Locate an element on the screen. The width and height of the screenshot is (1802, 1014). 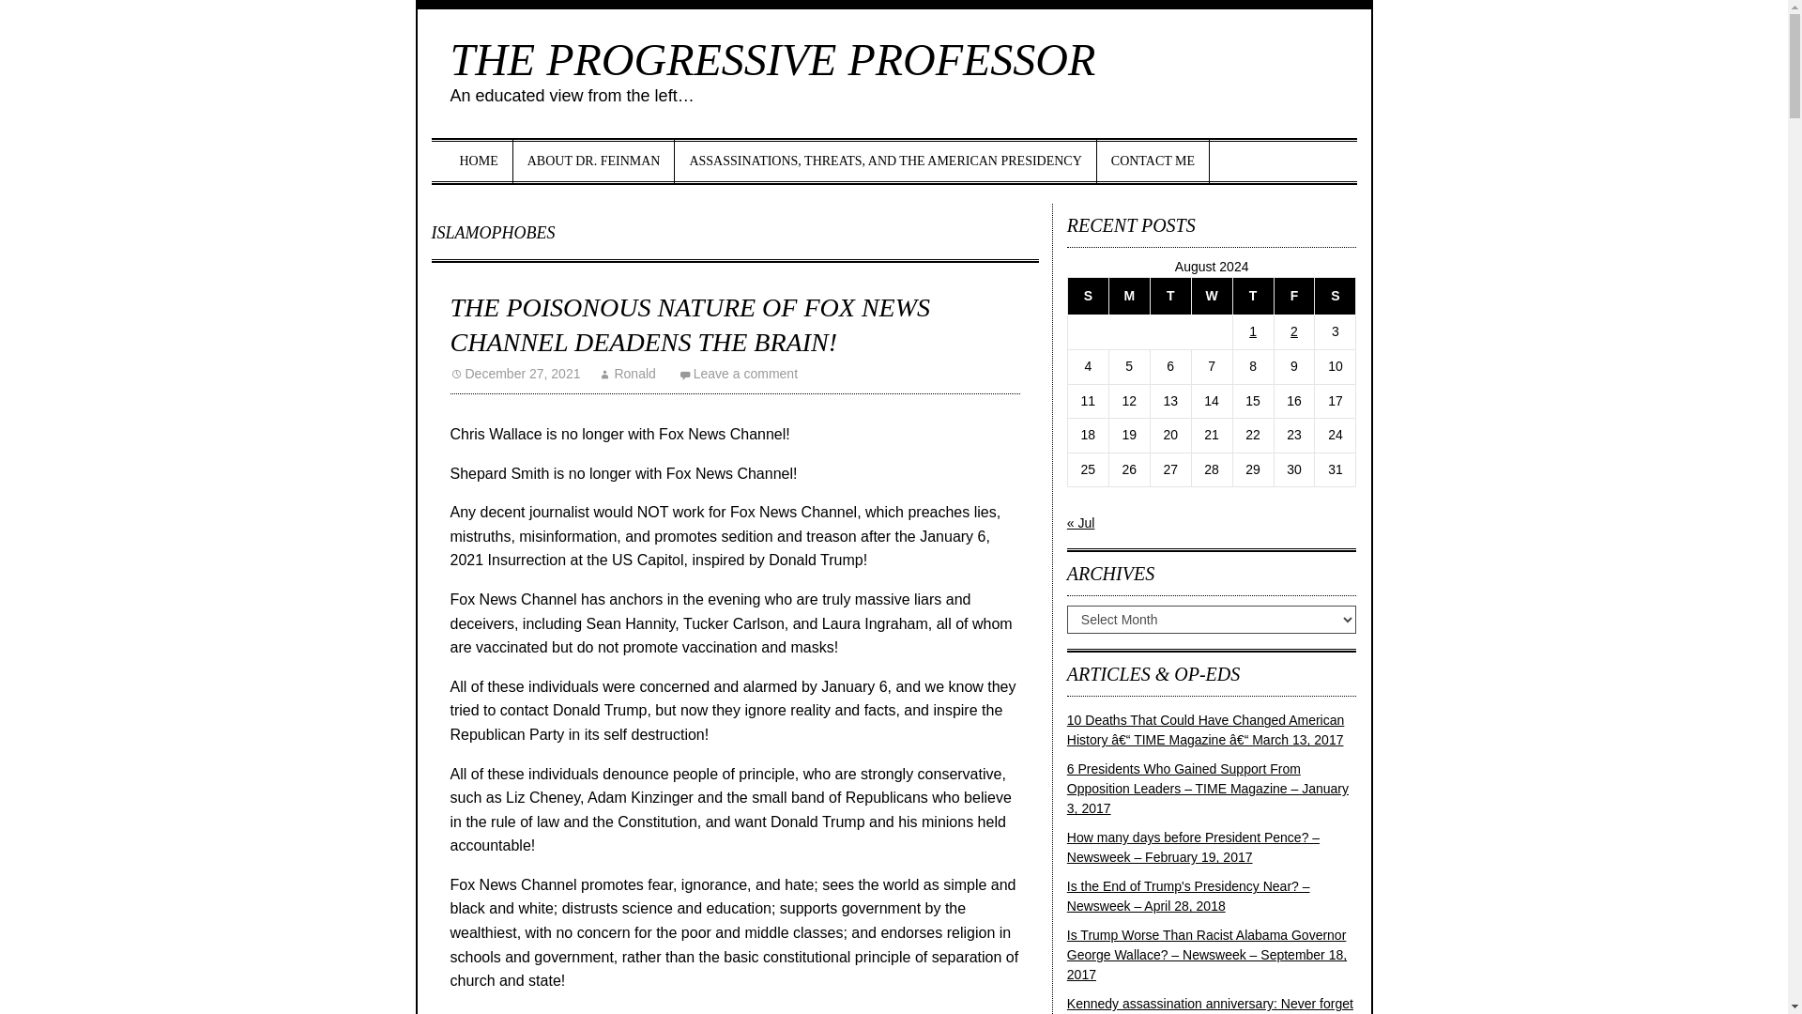
Assassinations, Threats, and the American Presidency is located at coordinates (884, 161).